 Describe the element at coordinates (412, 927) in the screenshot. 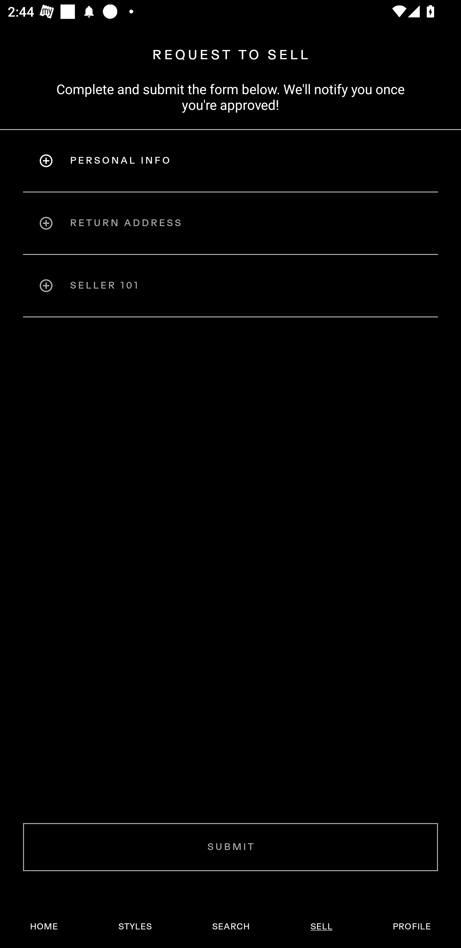

I see `PROFILE` at that location.